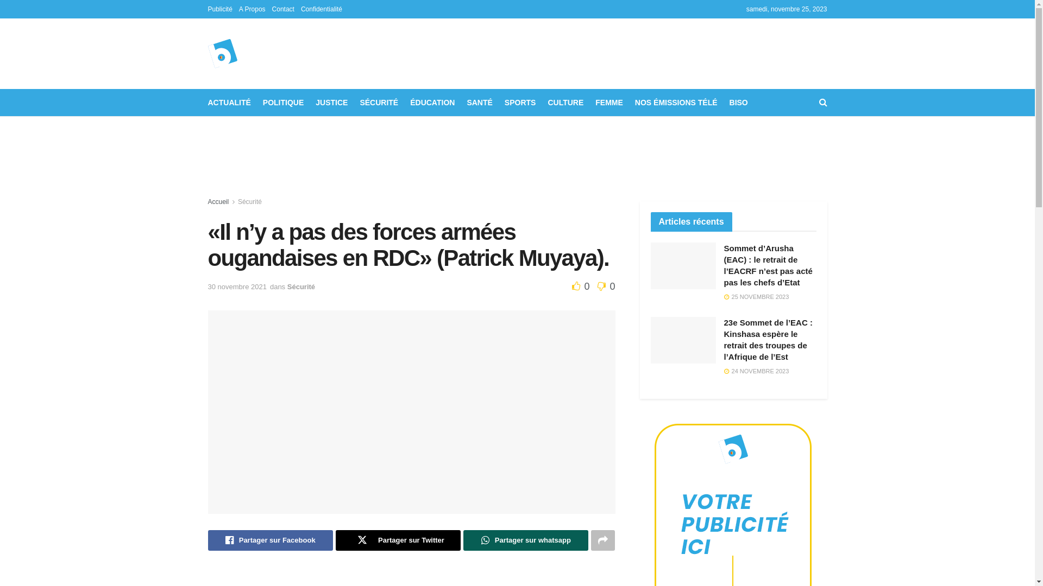 The height and width of the screenshot is (586, 1043). Describe the element at coordinates (237, 286) in the screenshot. I see `30 novembre 2021` at that location.